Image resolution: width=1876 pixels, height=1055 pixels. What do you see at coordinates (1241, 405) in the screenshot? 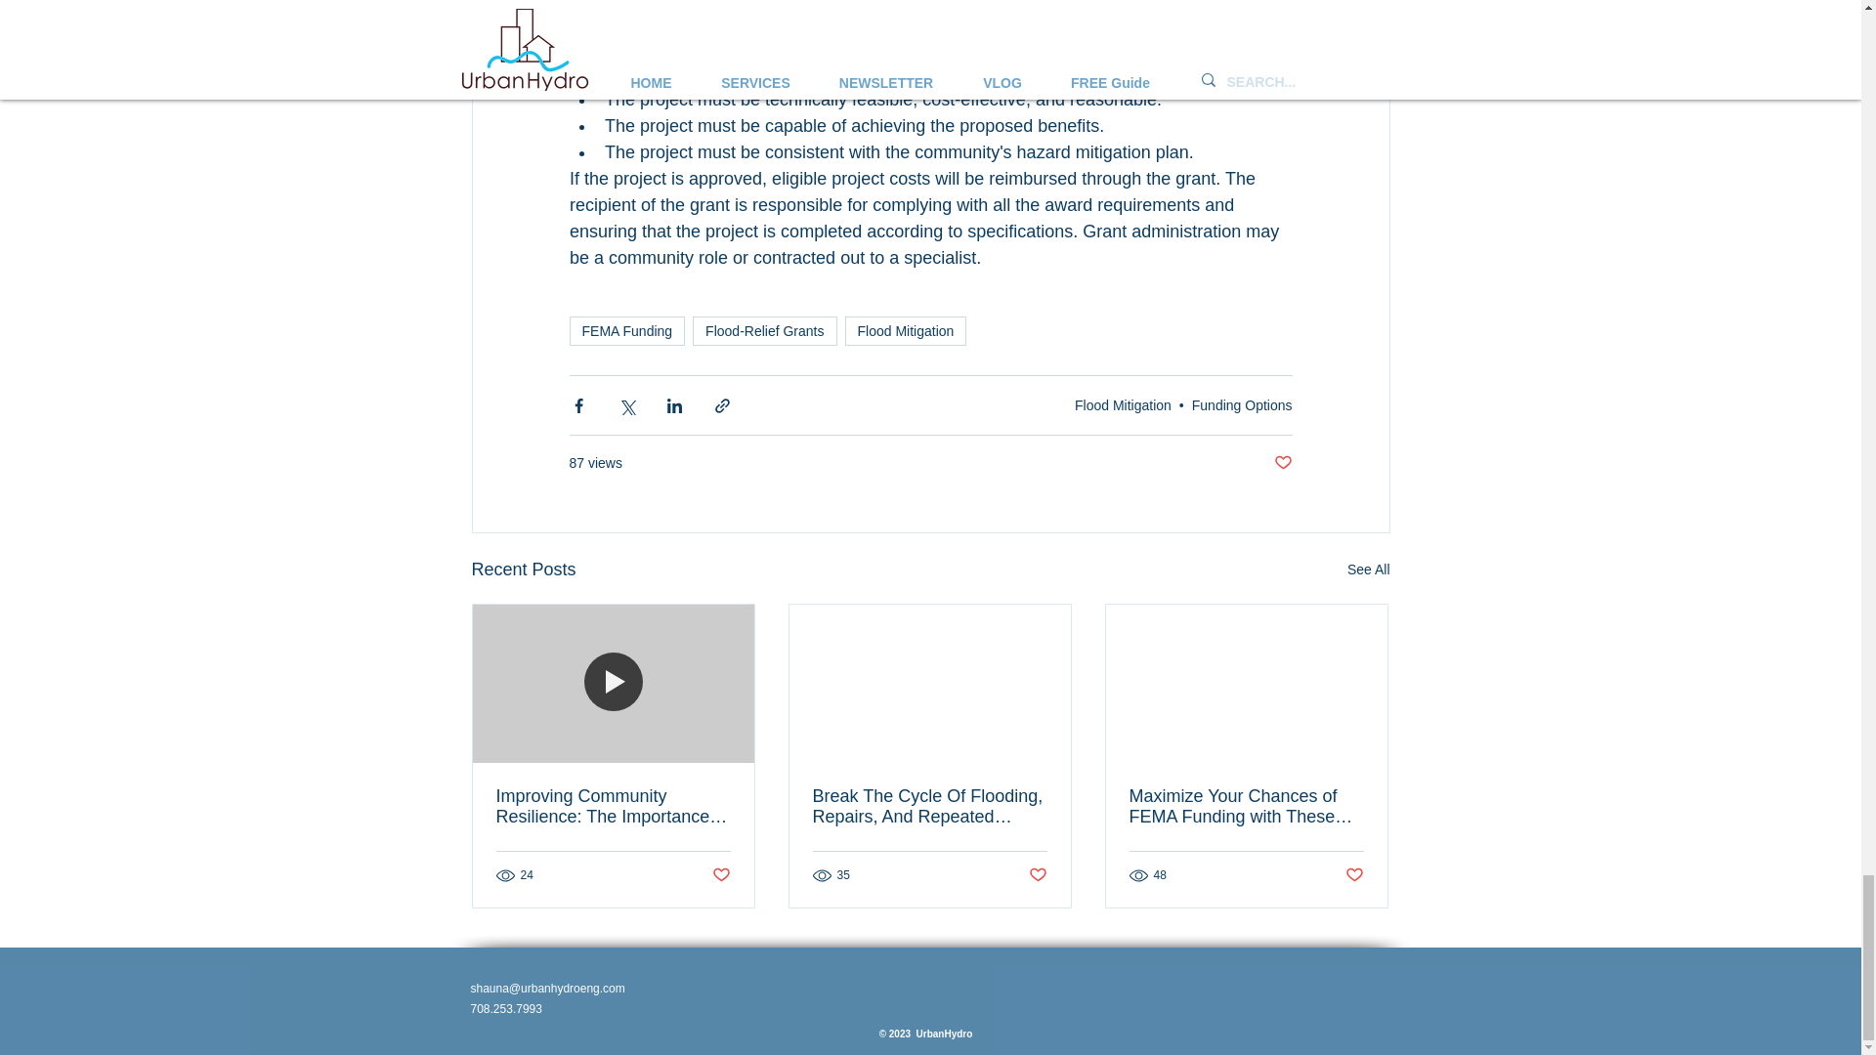
I see `Funding Options` at bounding box center [1241, 405].